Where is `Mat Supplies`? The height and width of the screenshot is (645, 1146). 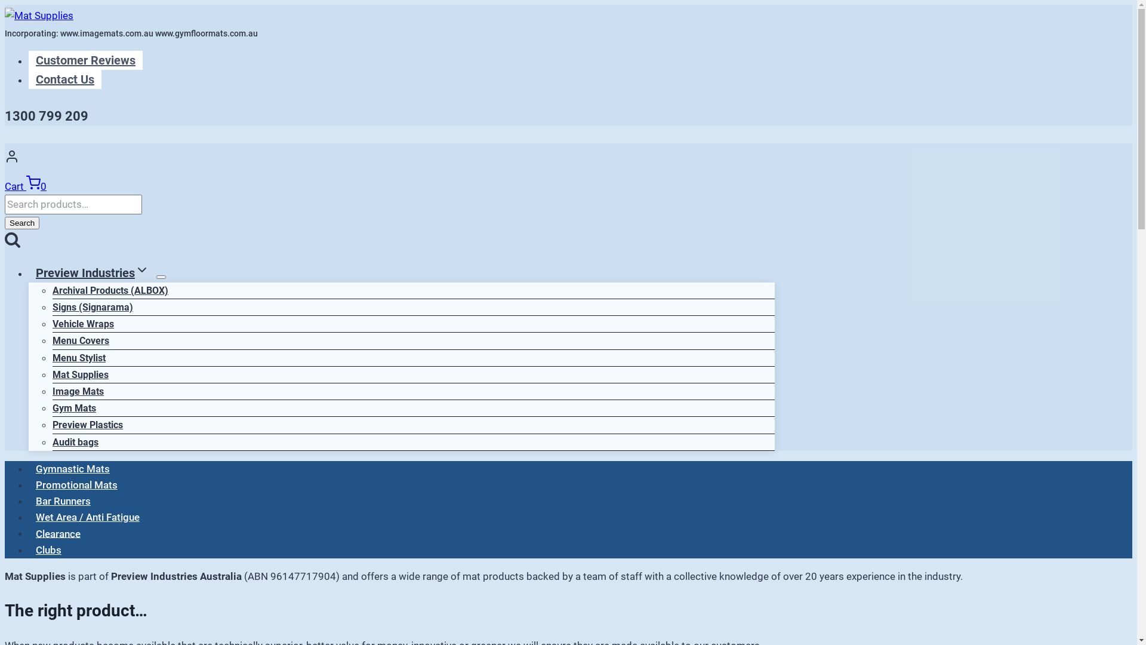
Mat Supplies is located at coordinates (81, 375).